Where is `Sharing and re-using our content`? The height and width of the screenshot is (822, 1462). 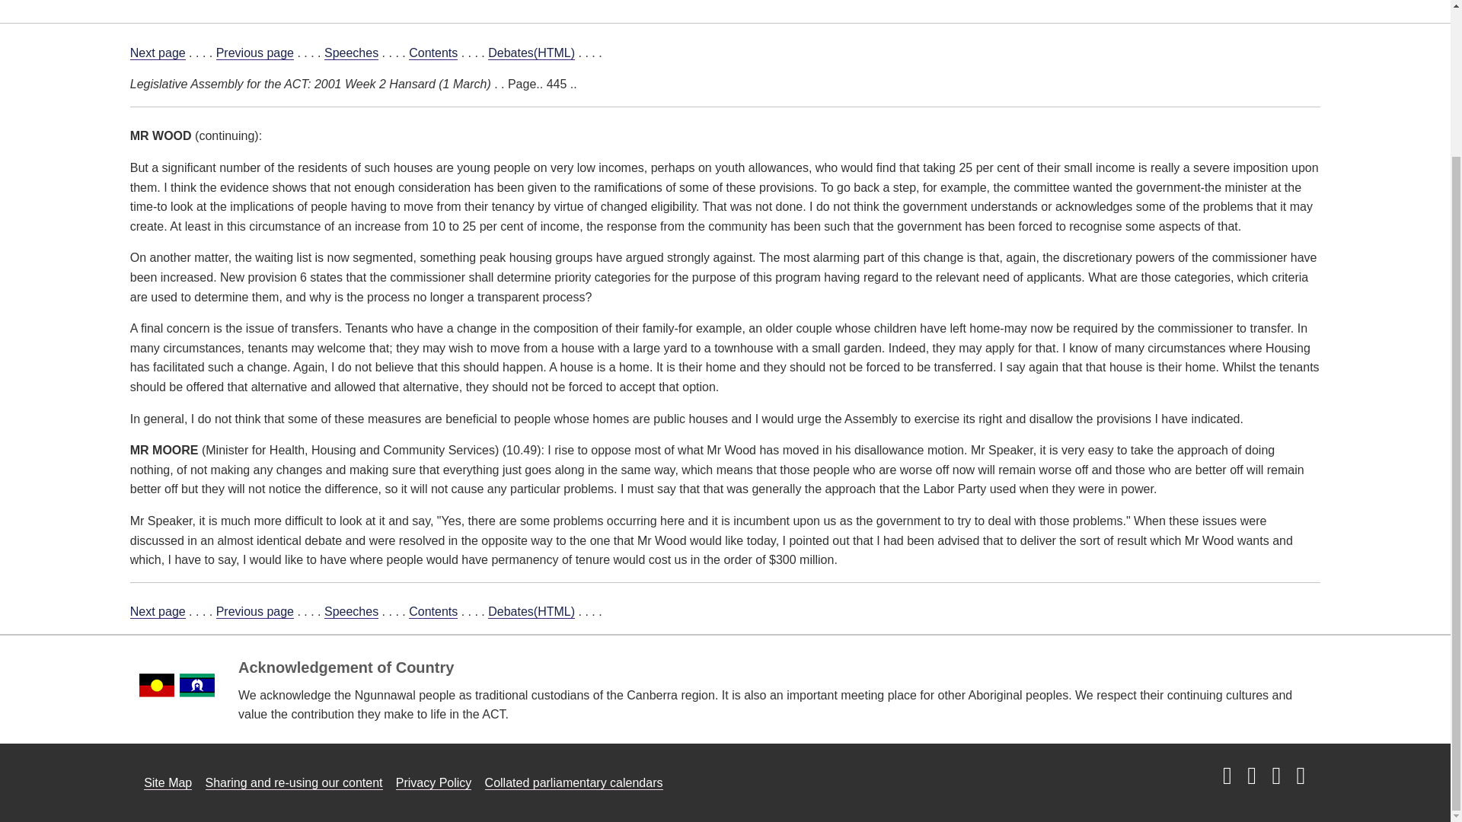
Sharing and re-using our content is located at coordinates (294, 782).